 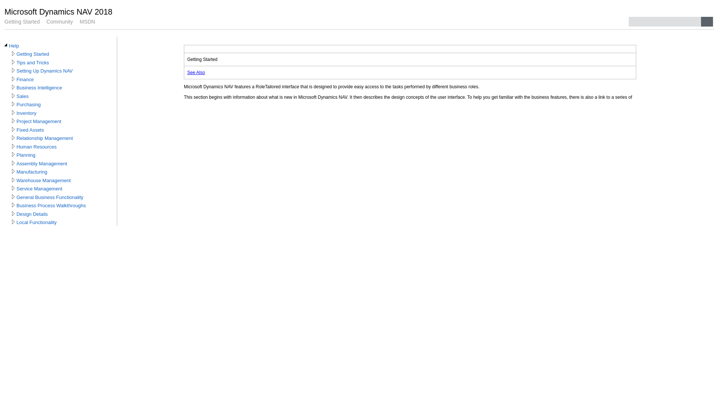 I want to click on Purchasing, so click(x=28, y=105).